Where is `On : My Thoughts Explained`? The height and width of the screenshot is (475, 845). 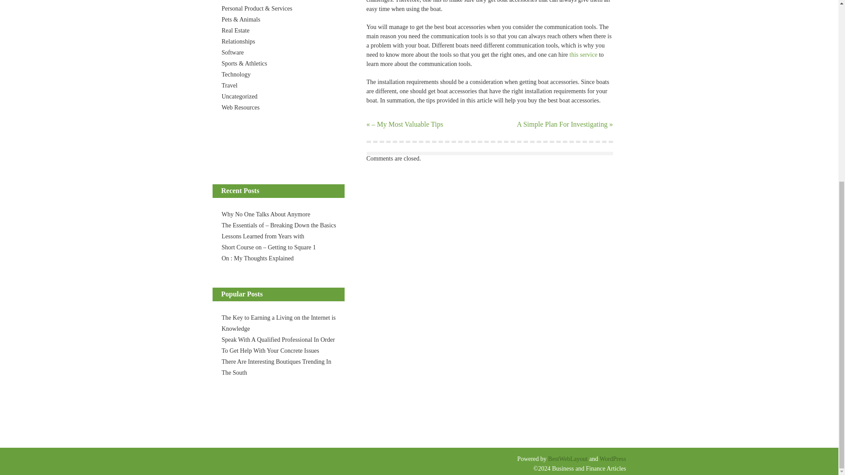 On : My Thoughts Explained is located at coordinates (258, 258).